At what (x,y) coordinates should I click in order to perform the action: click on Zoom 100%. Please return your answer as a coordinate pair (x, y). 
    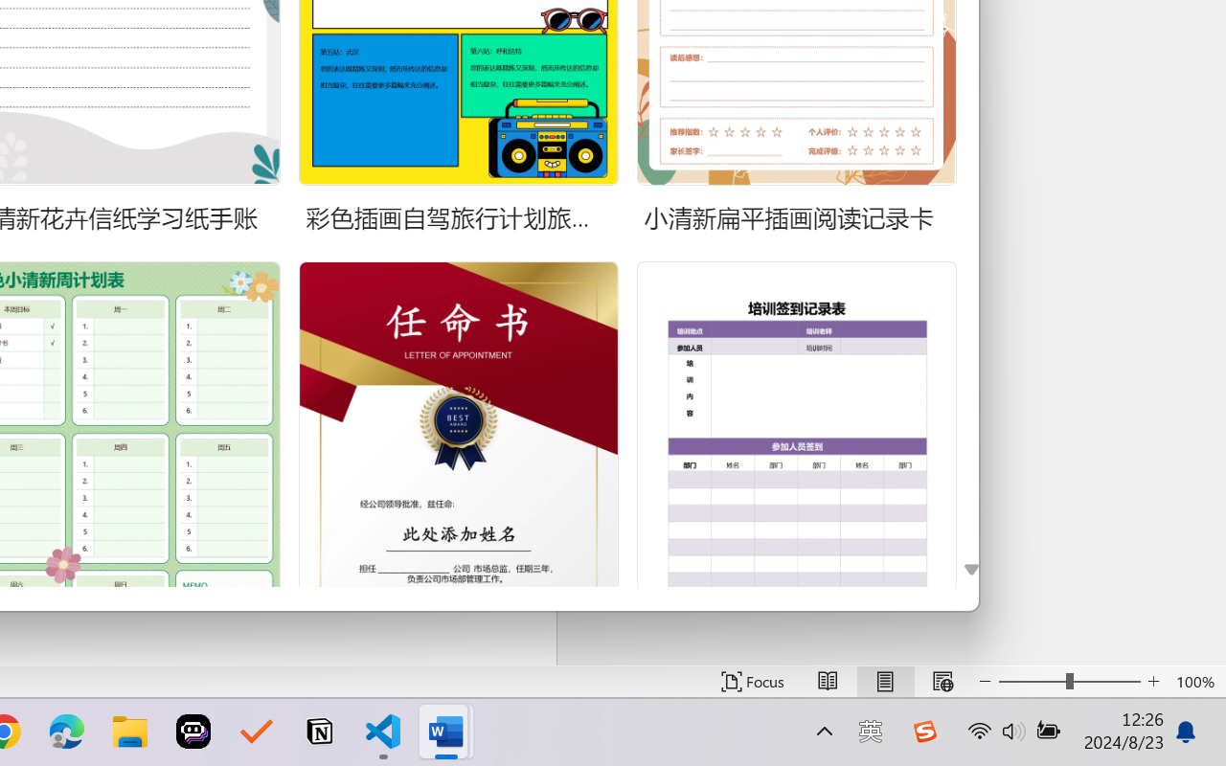
    Looking at the image, I should click on (1196, 682).